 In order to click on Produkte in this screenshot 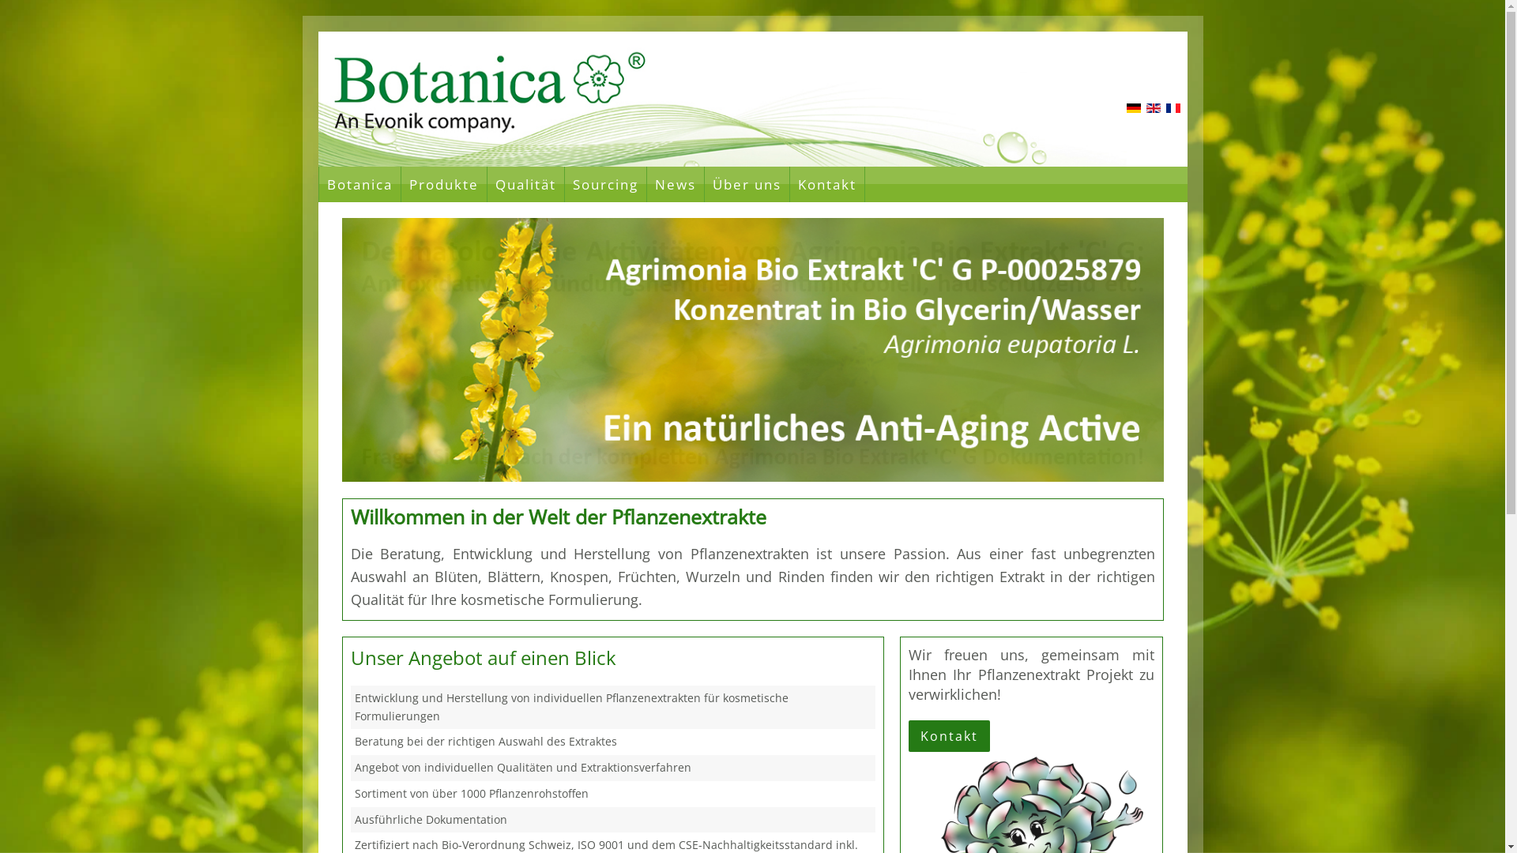, I will do `click(442, 185)`.